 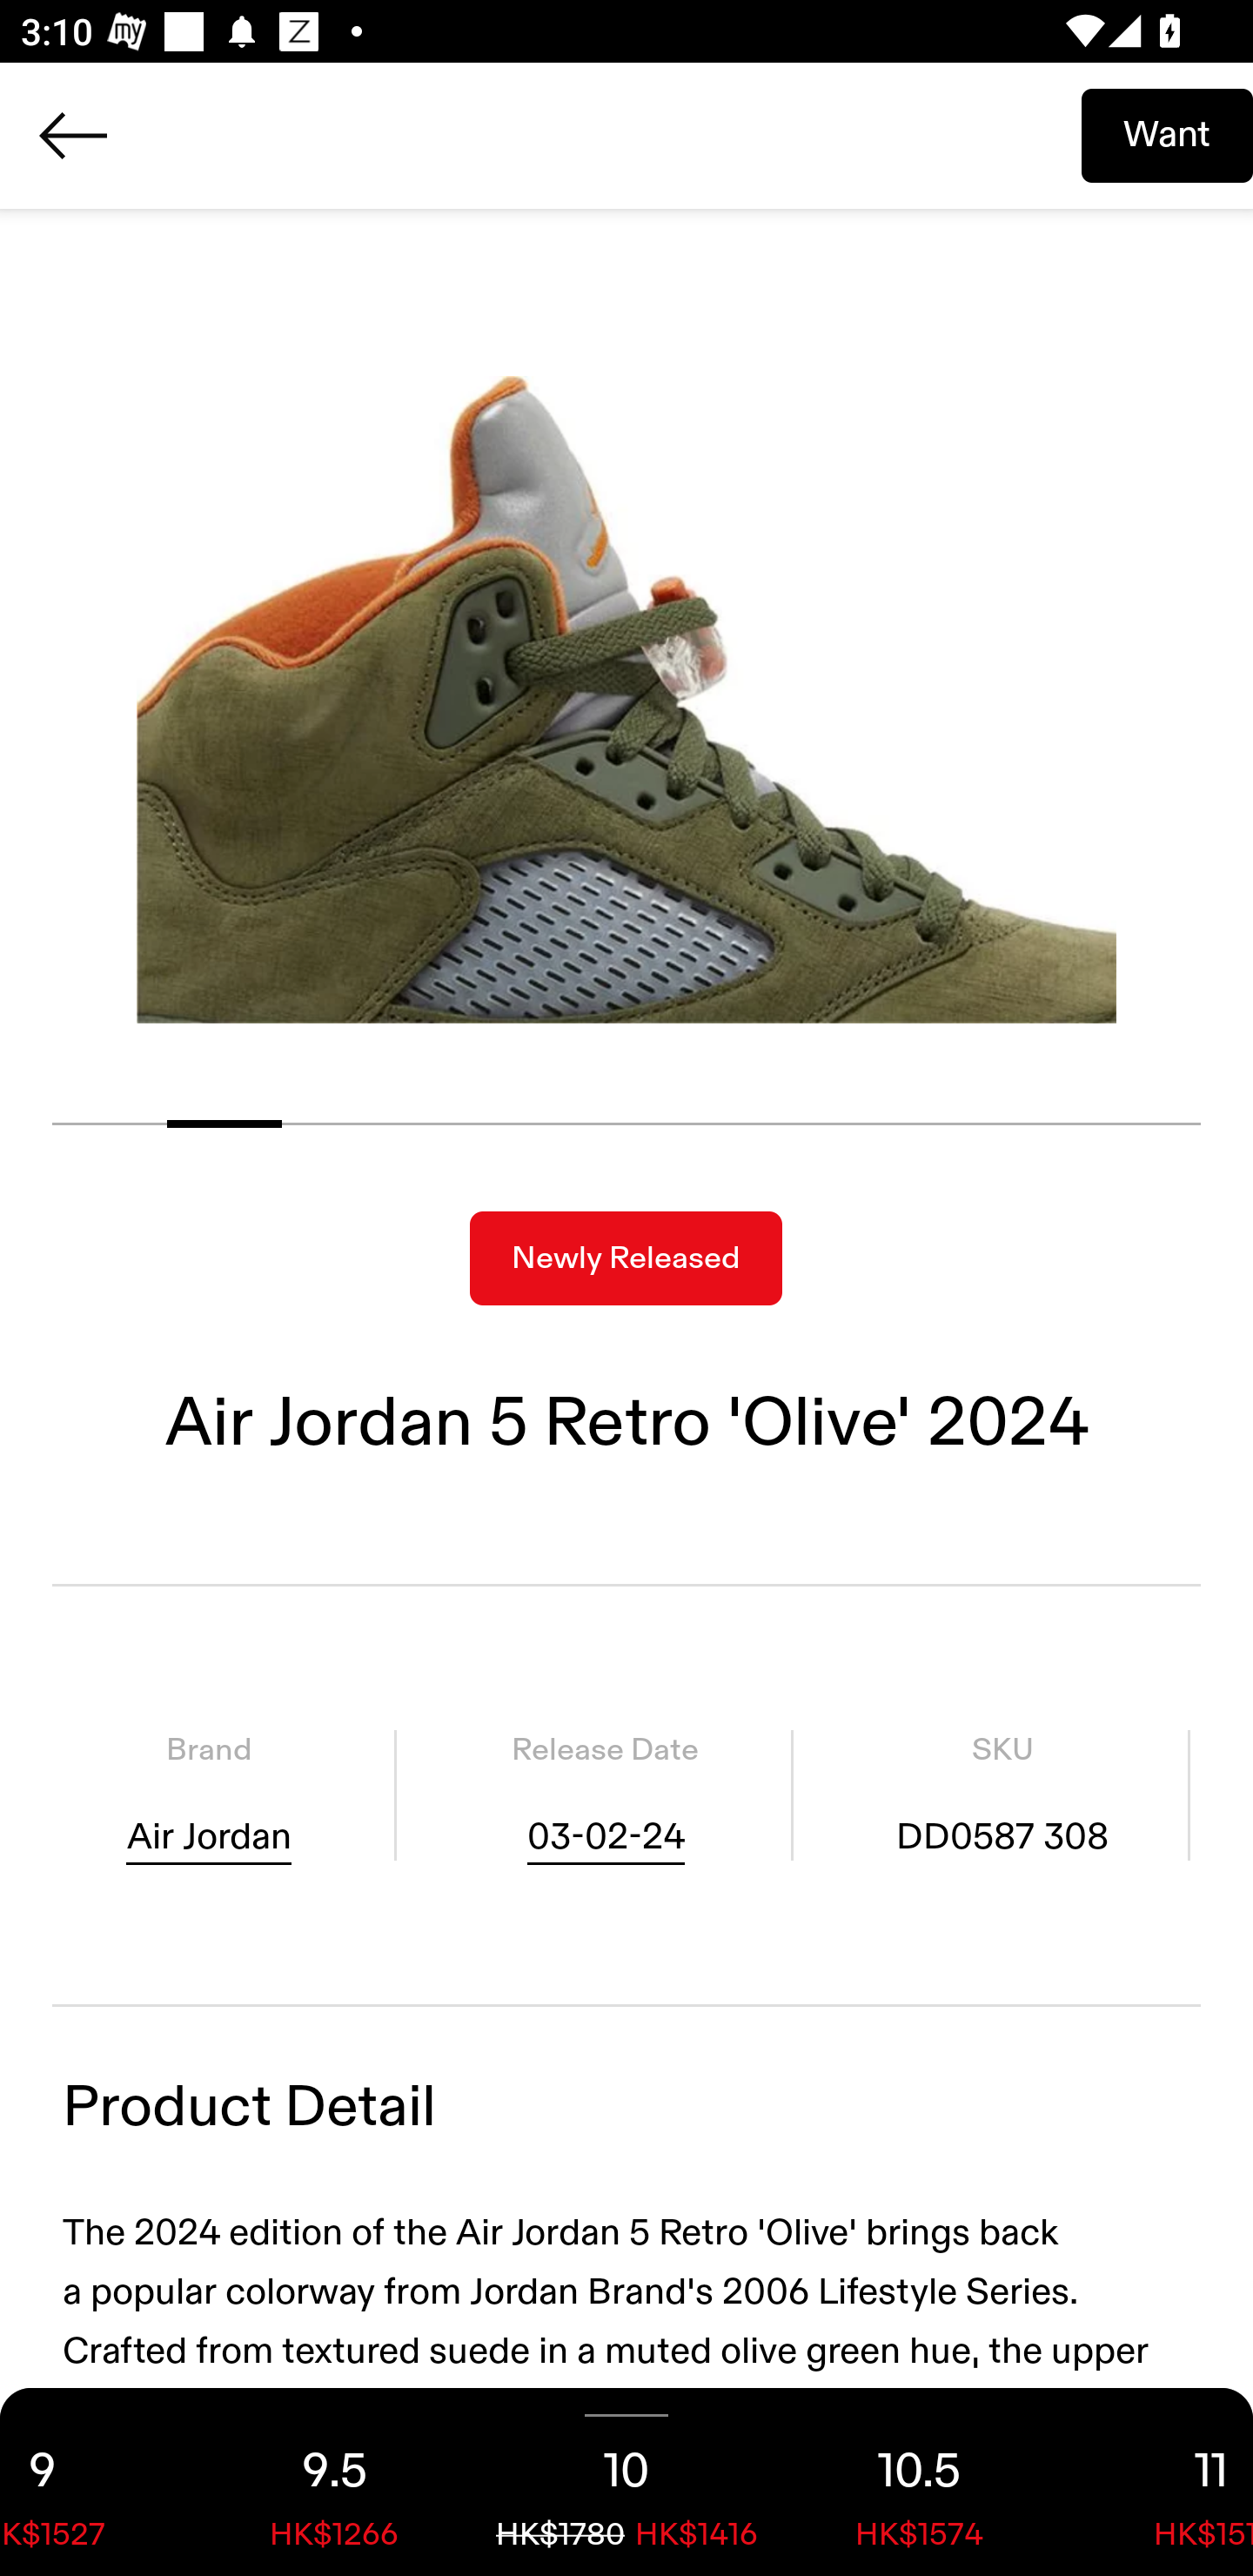 I want to click on Newly Released, so click(x=626, y=1258).